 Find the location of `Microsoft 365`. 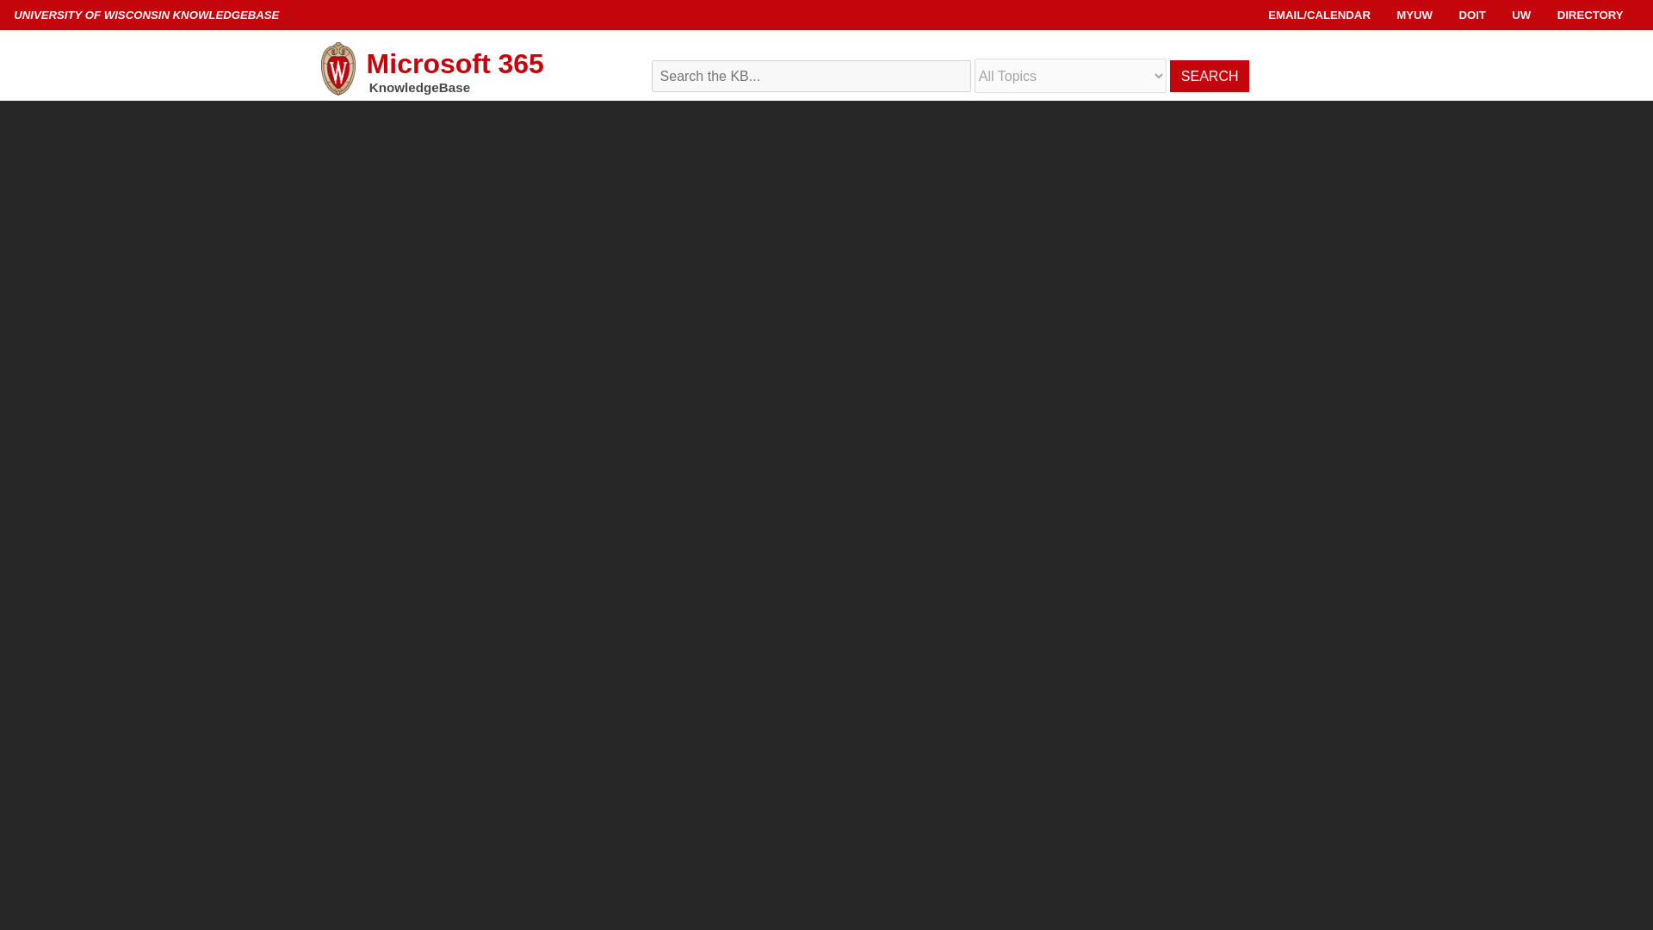

Microsoft 365 is located at coordinates (474, 69).